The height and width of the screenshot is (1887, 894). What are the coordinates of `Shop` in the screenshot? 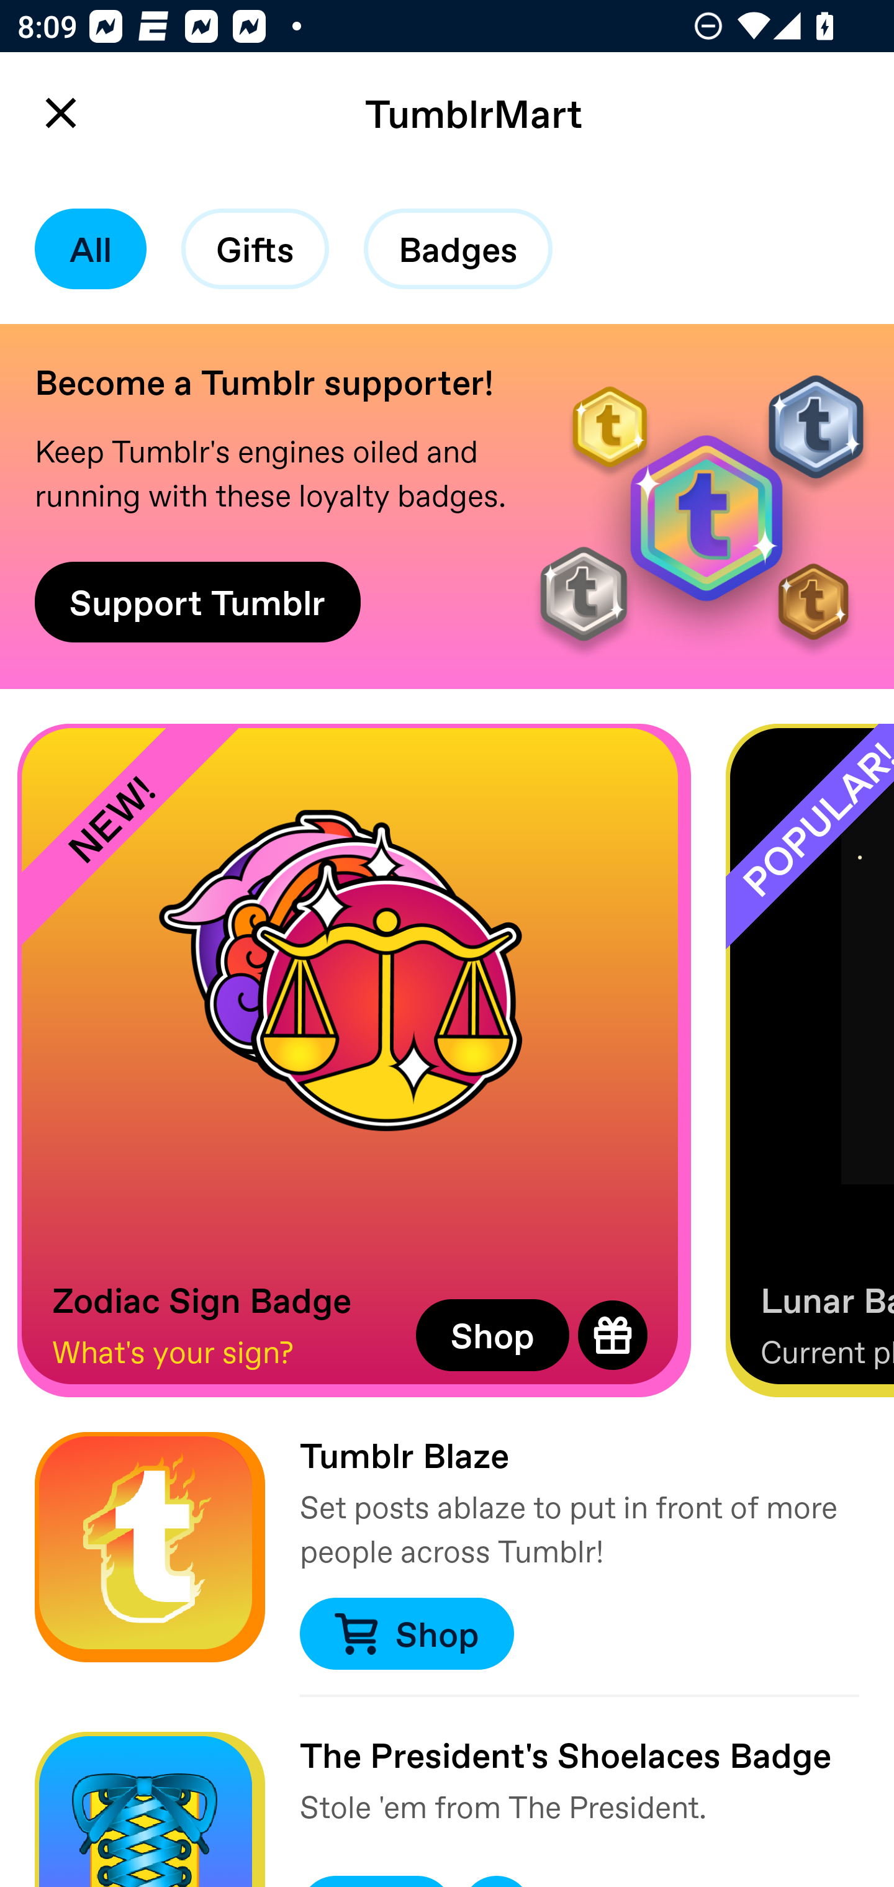 It's located at (406, 1634).